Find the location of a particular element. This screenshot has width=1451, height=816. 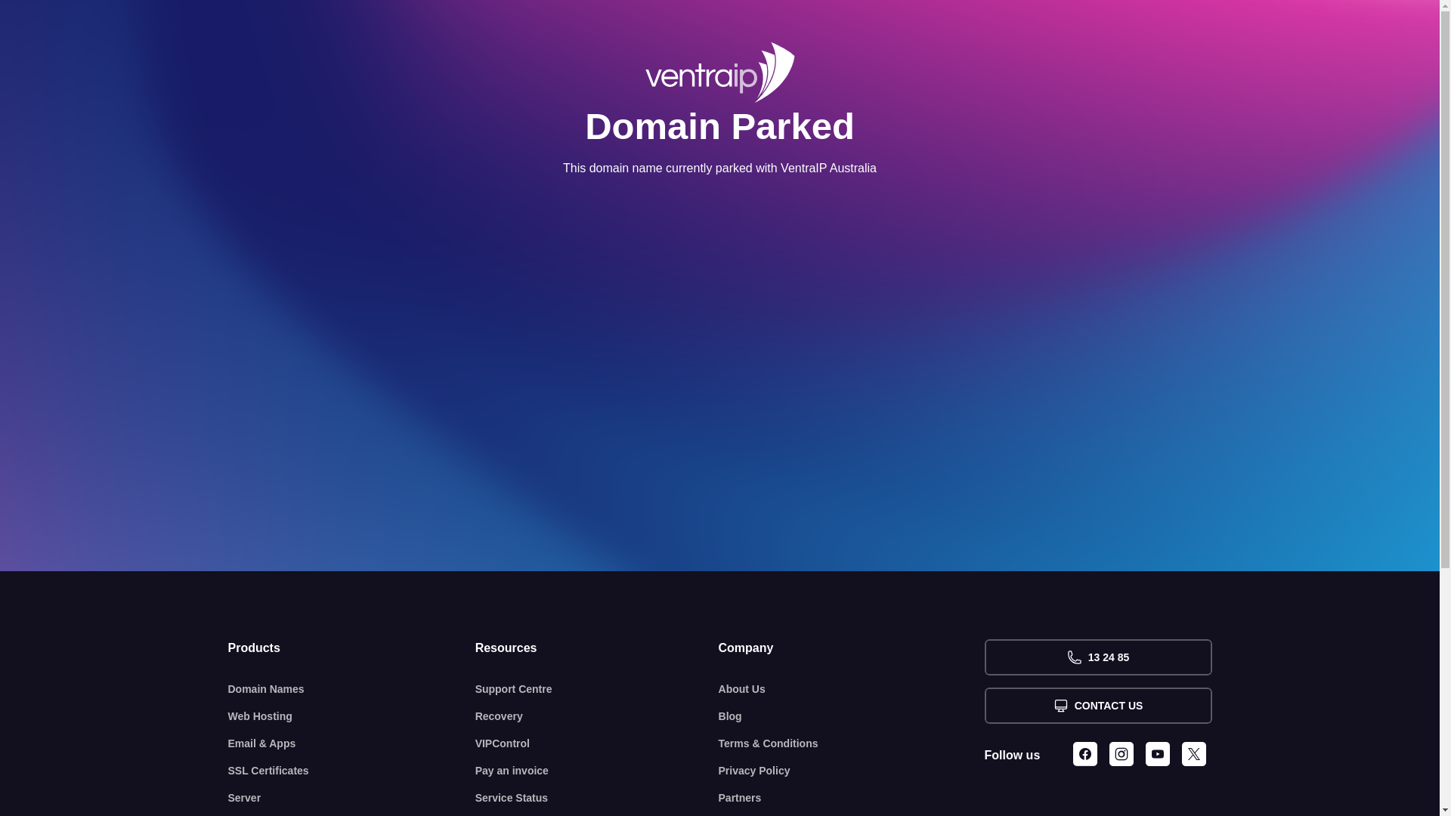

Domain Names is located at coordinates (352, 689).